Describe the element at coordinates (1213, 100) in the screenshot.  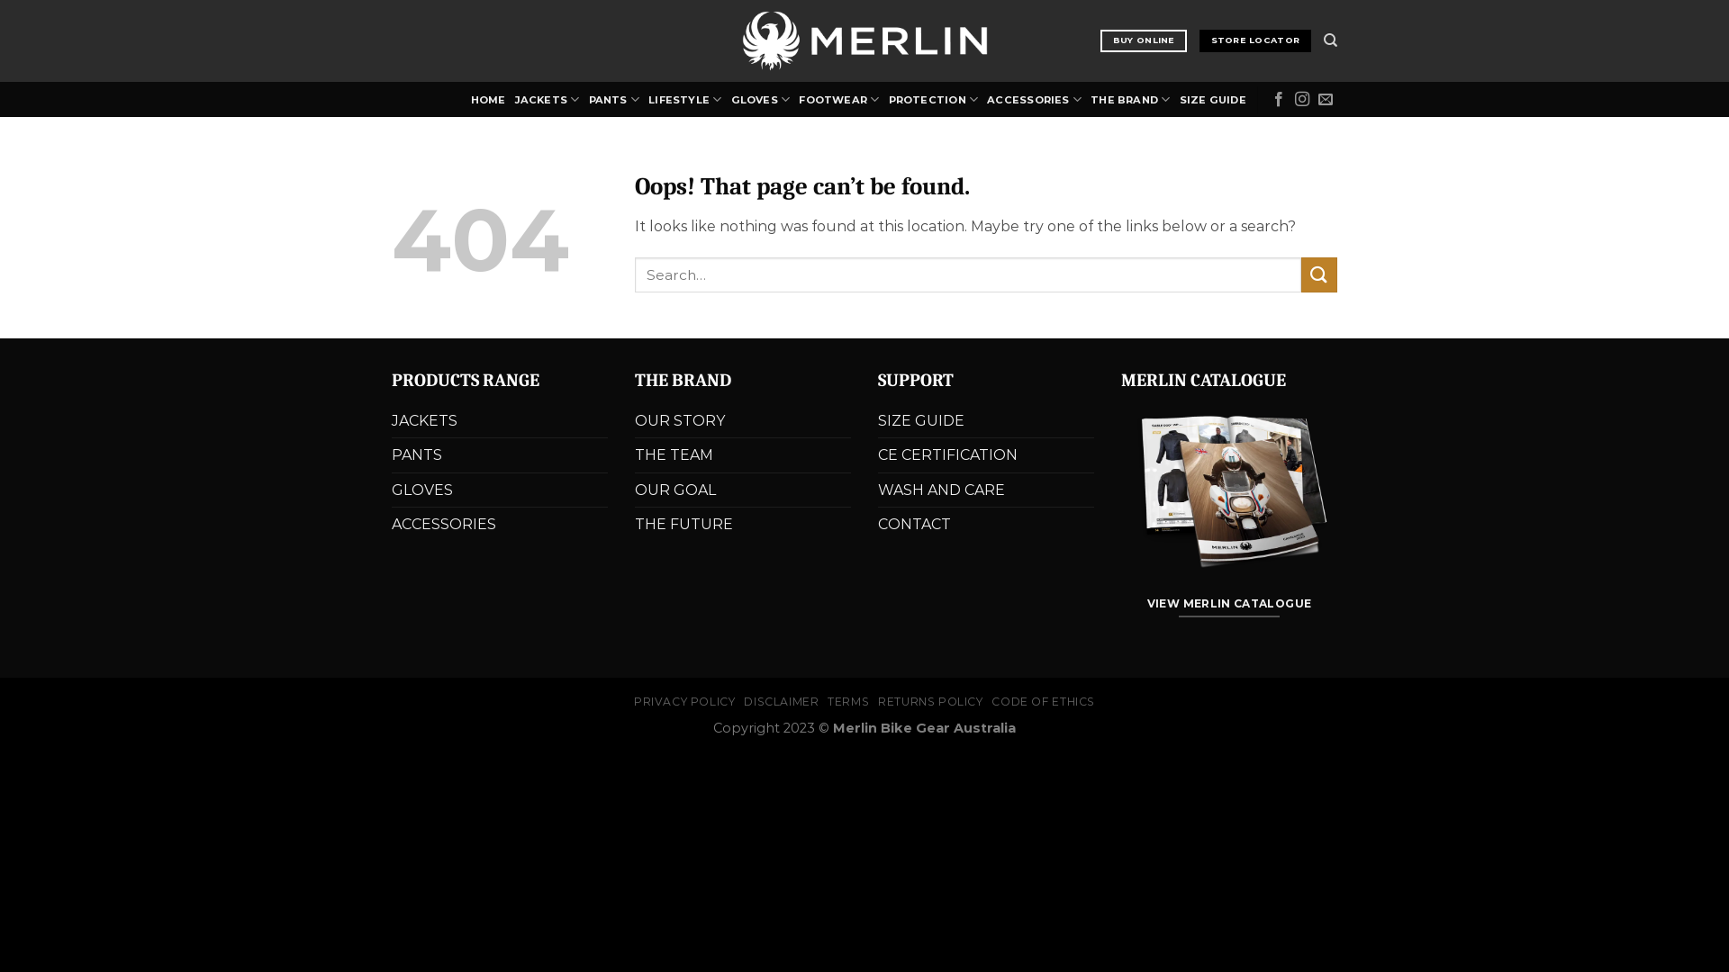
I see `SIZE GUIDE` at that location.